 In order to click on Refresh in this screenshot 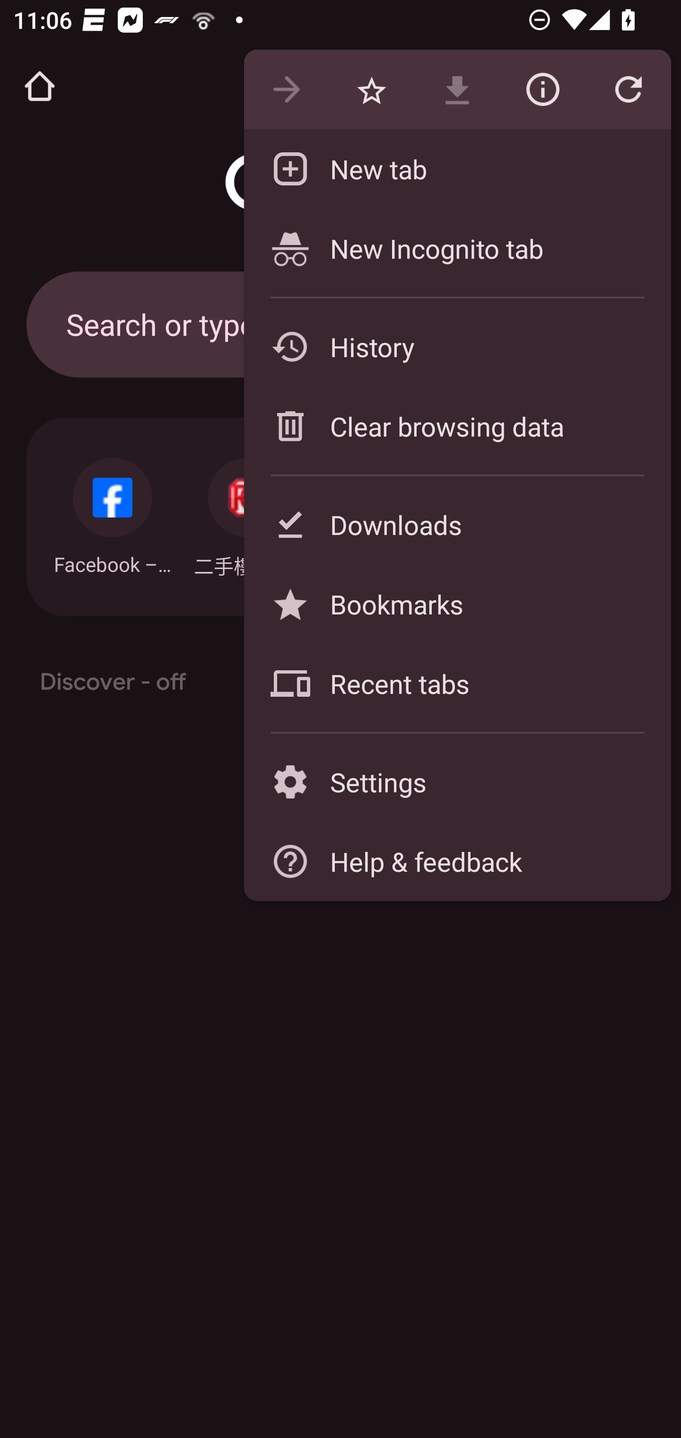, I will do `click(628, 90)`.